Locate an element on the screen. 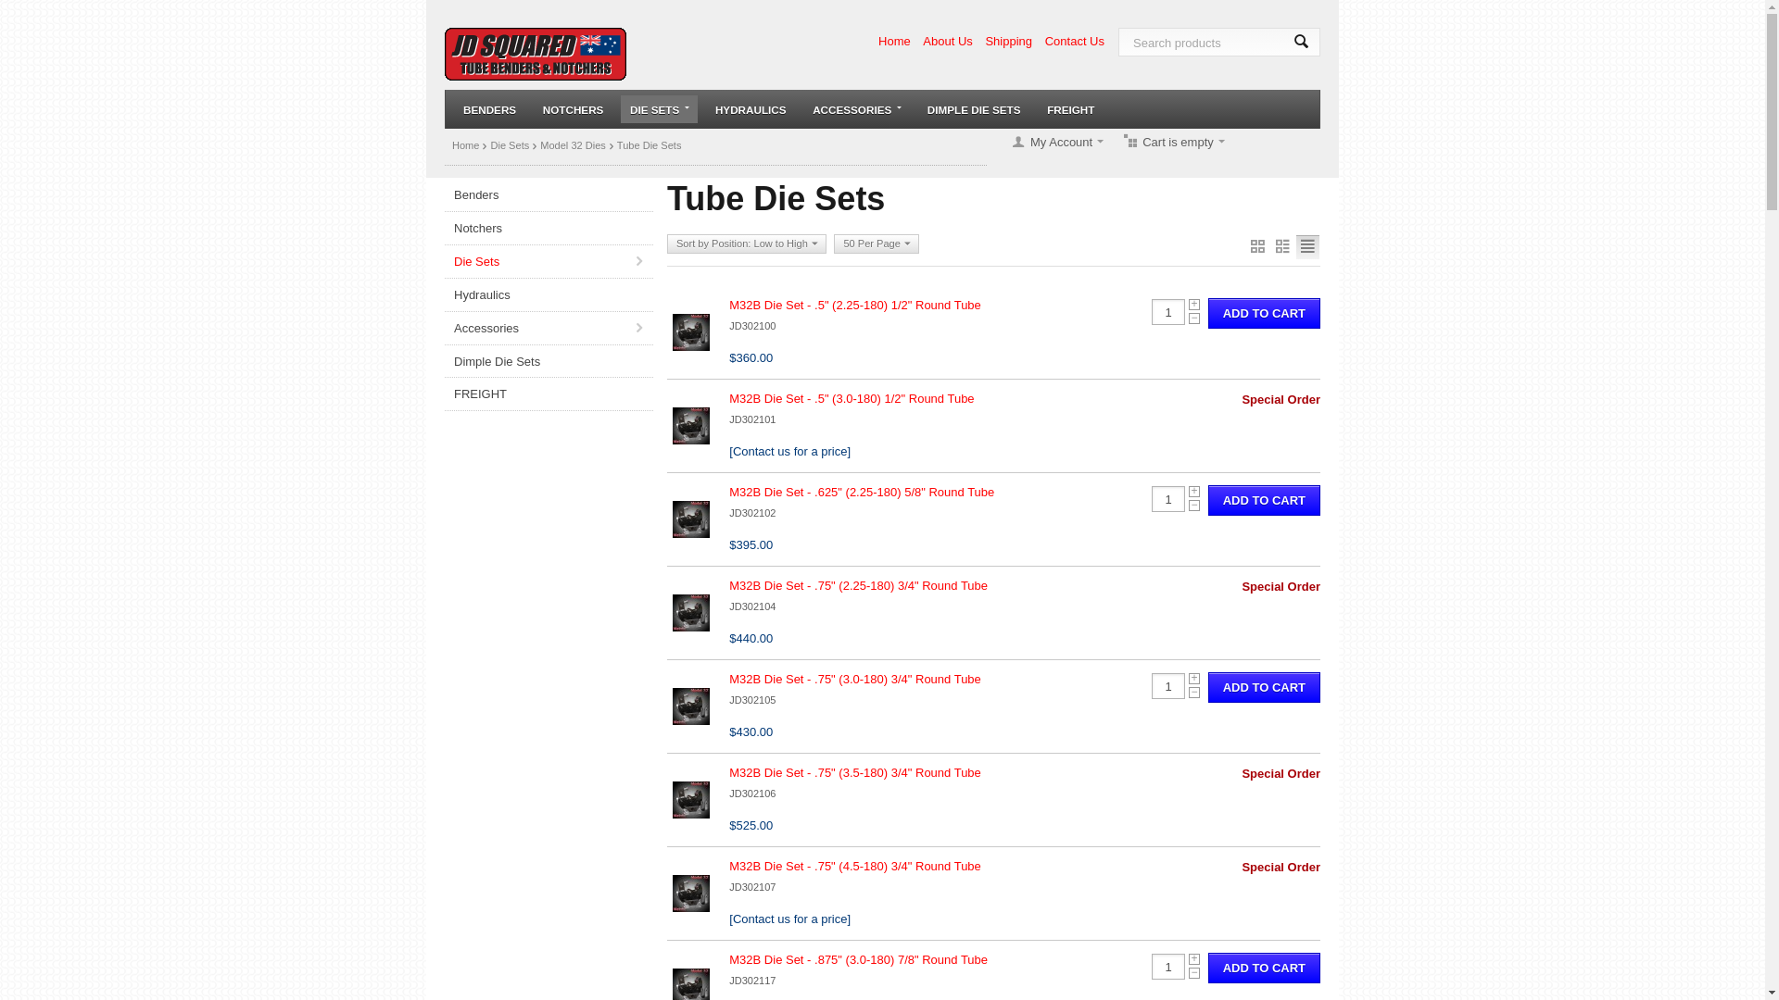 The height and width of the screenshot is (1000, 1779). + is located at coordinates (1194, 959).